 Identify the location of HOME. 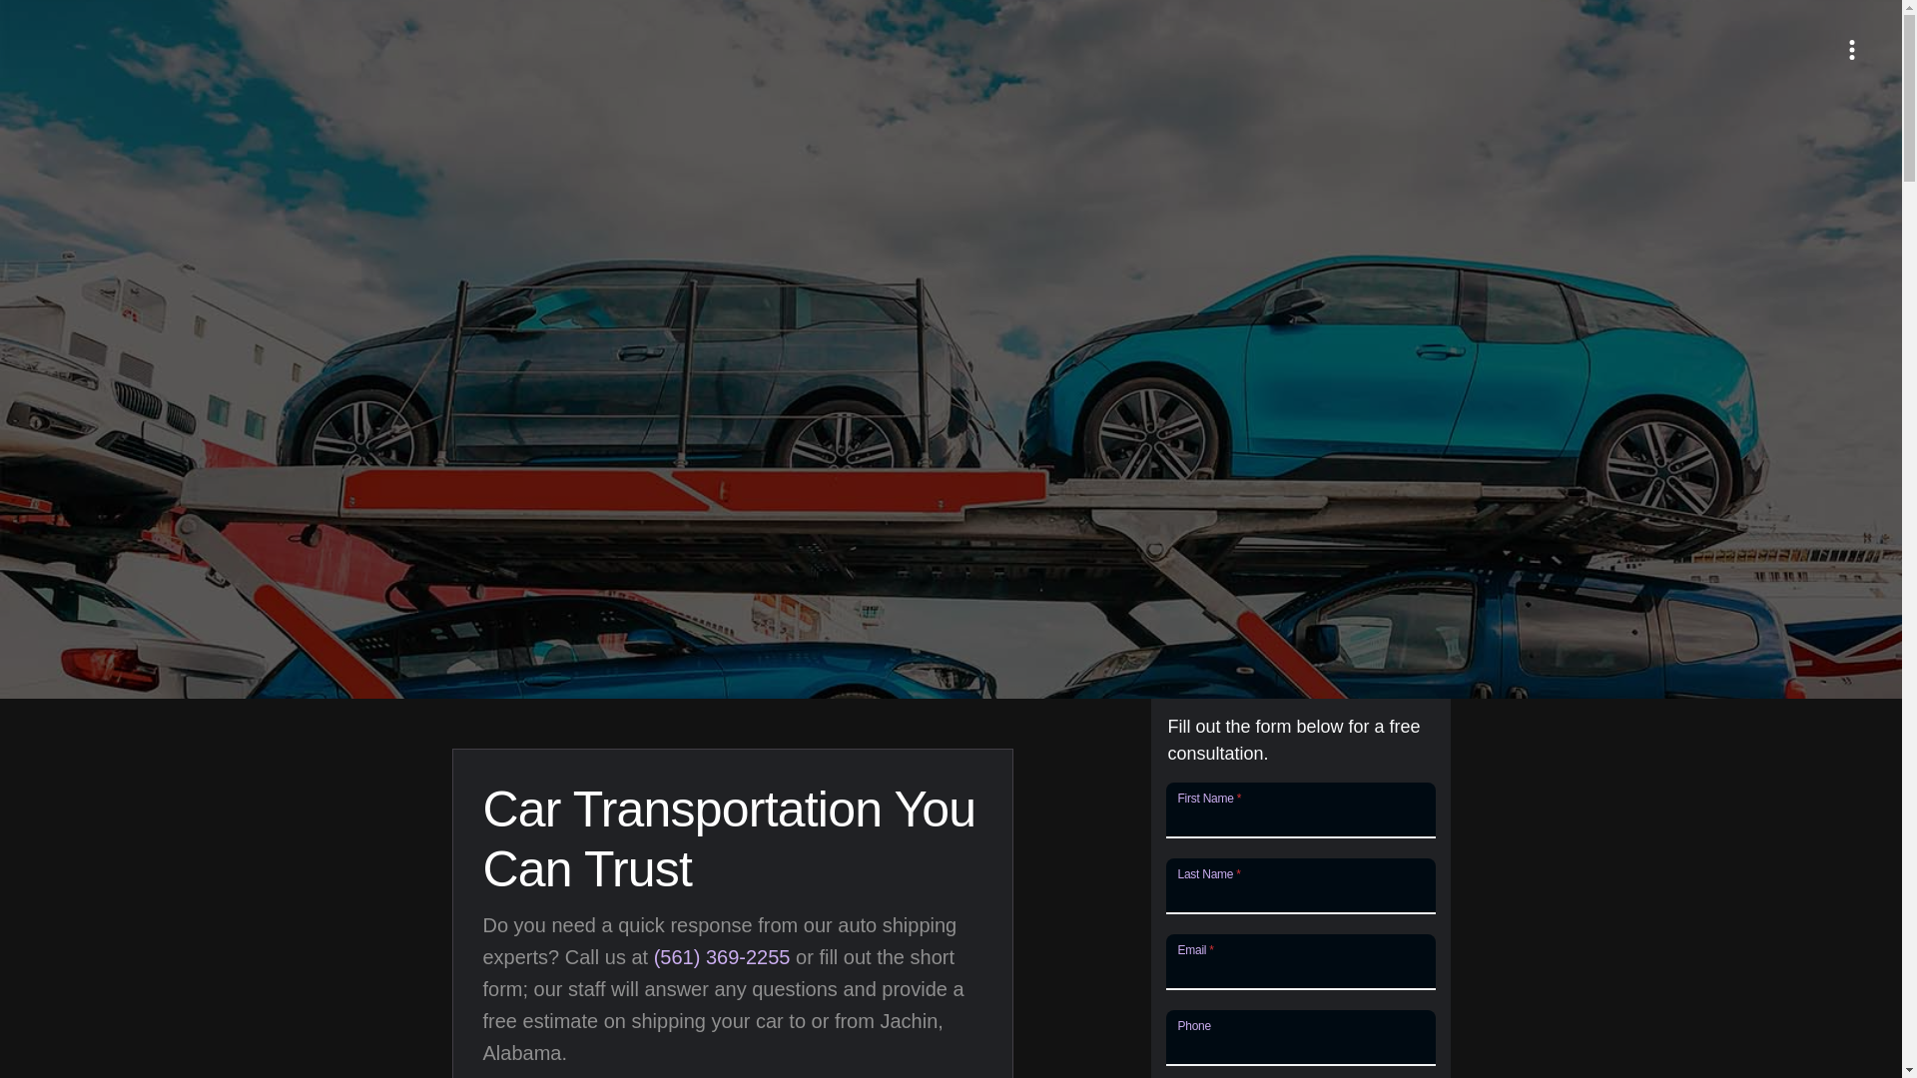
(1436, 2).